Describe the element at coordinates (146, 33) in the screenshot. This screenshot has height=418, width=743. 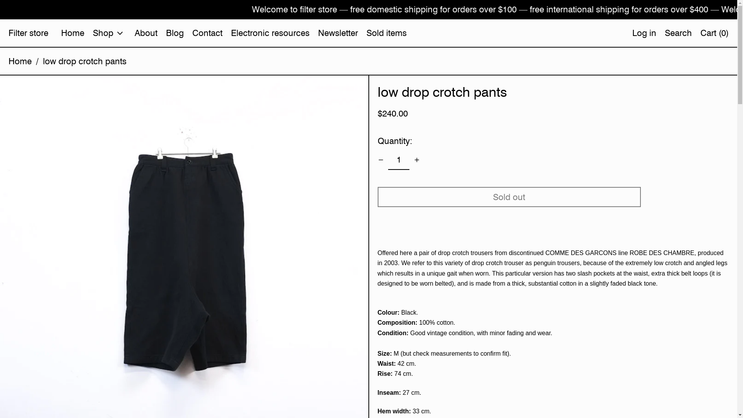
I see `About` at that location.